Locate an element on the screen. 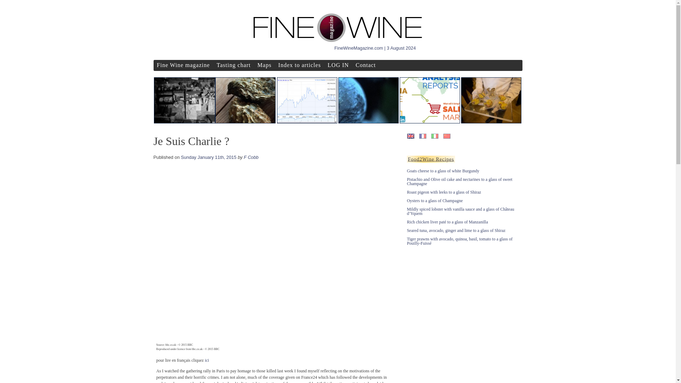  Skip to content is located at coordinates (157, 62).